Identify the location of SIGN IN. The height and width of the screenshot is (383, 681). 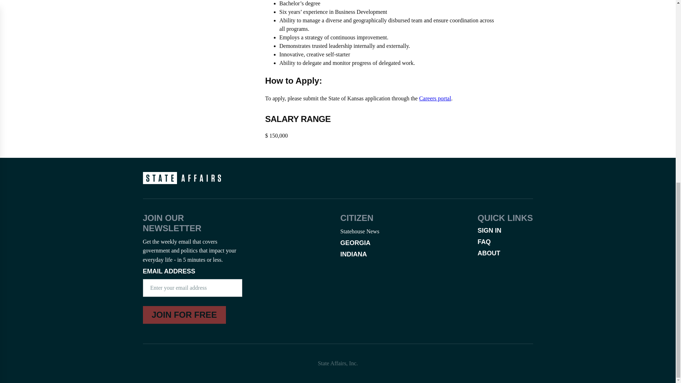
(489, 231).